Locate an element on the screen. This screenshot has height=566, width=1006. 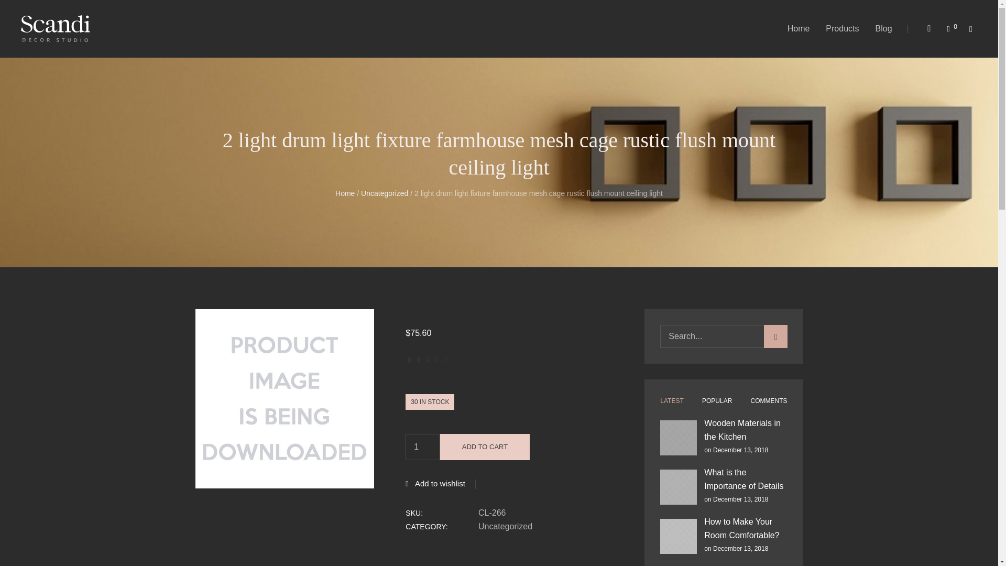
Home is located at coordinates (345, 192).